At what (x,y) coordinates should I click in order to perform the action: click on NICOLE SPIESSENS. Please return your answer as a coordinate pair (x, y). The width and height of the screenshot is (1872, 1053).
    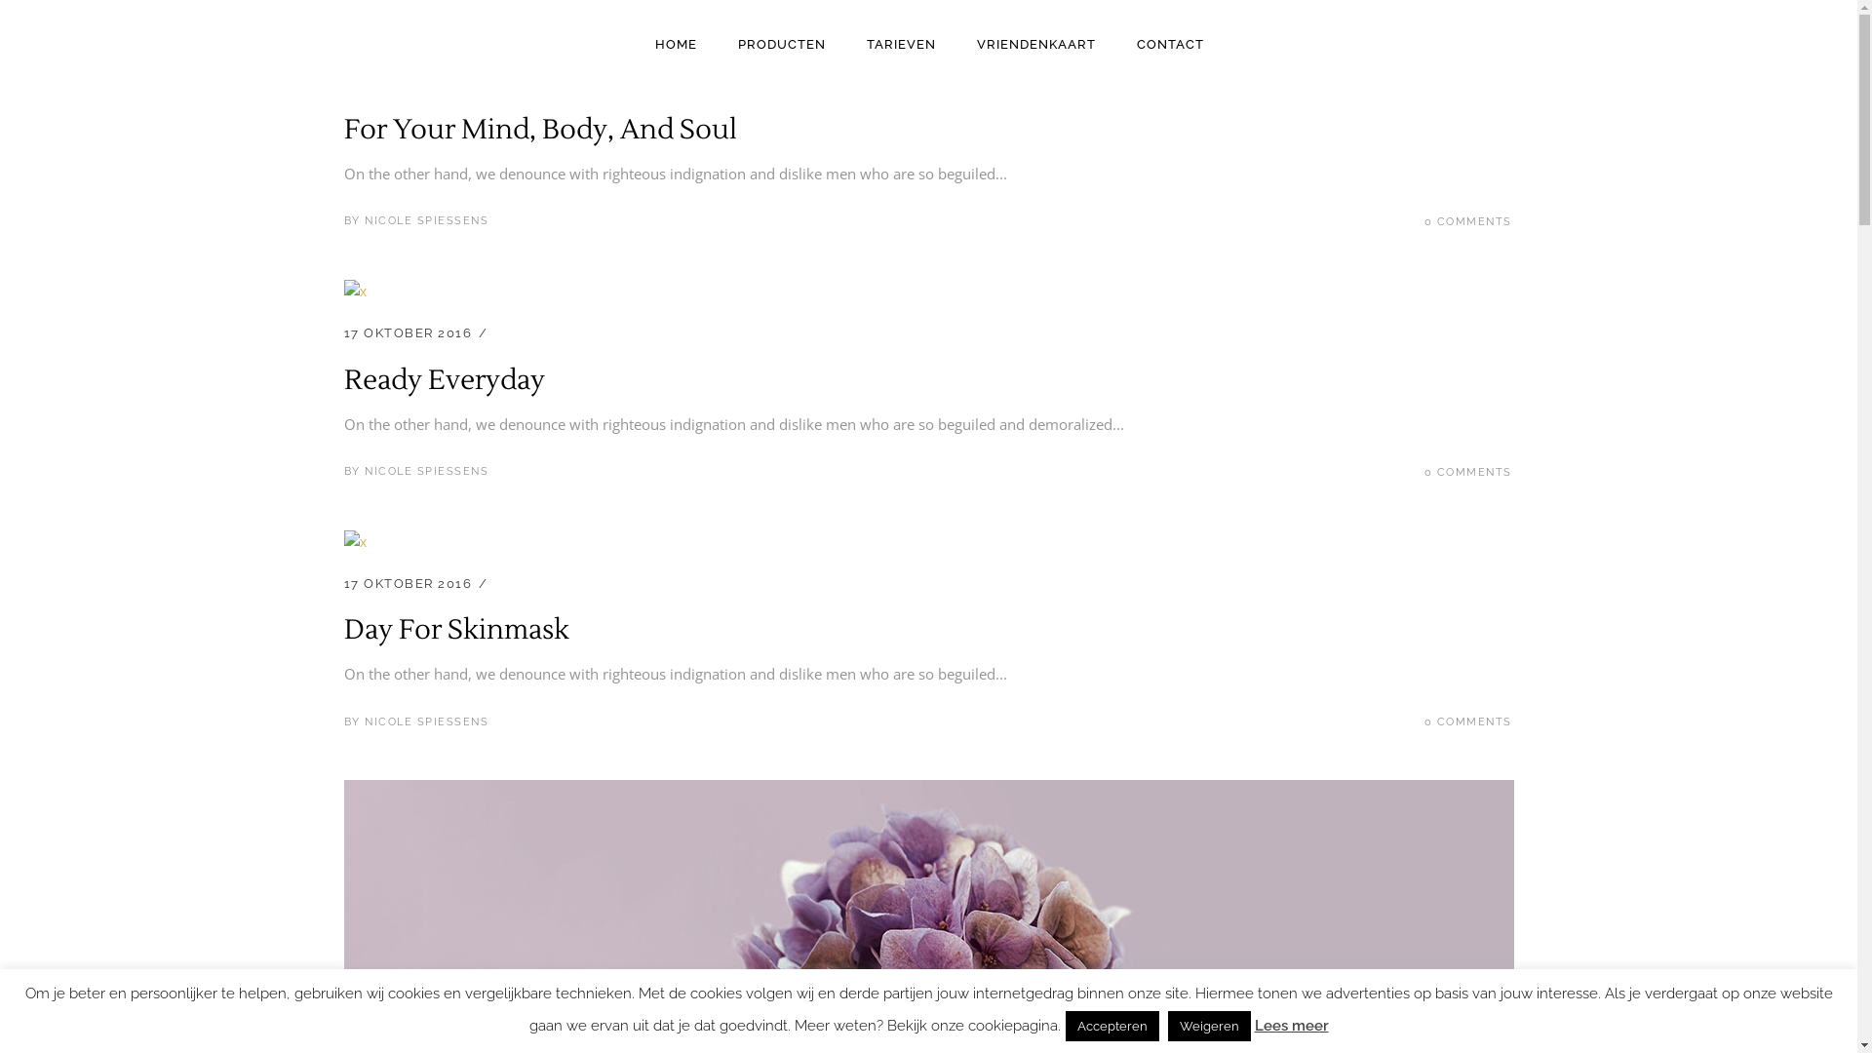
    Looking at the image, I should click on (427, 220).